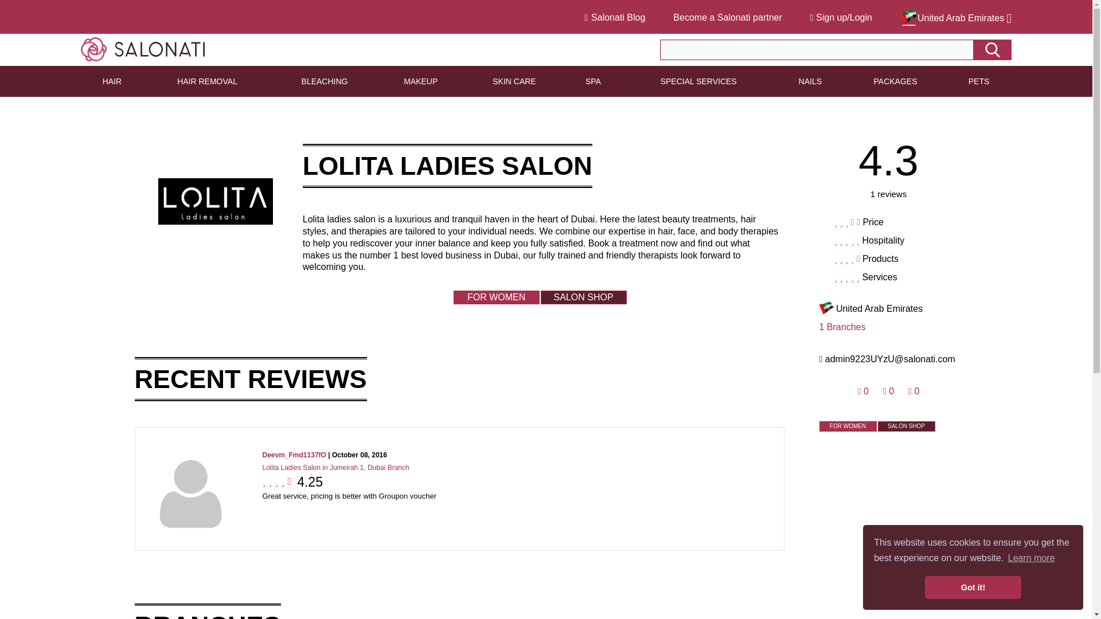 The height and width of the screenshot is (619, 1101). What do you see at coordinates (973, 587) in the screenshot?
I see `Got it!` at bounding box center [973, 587].